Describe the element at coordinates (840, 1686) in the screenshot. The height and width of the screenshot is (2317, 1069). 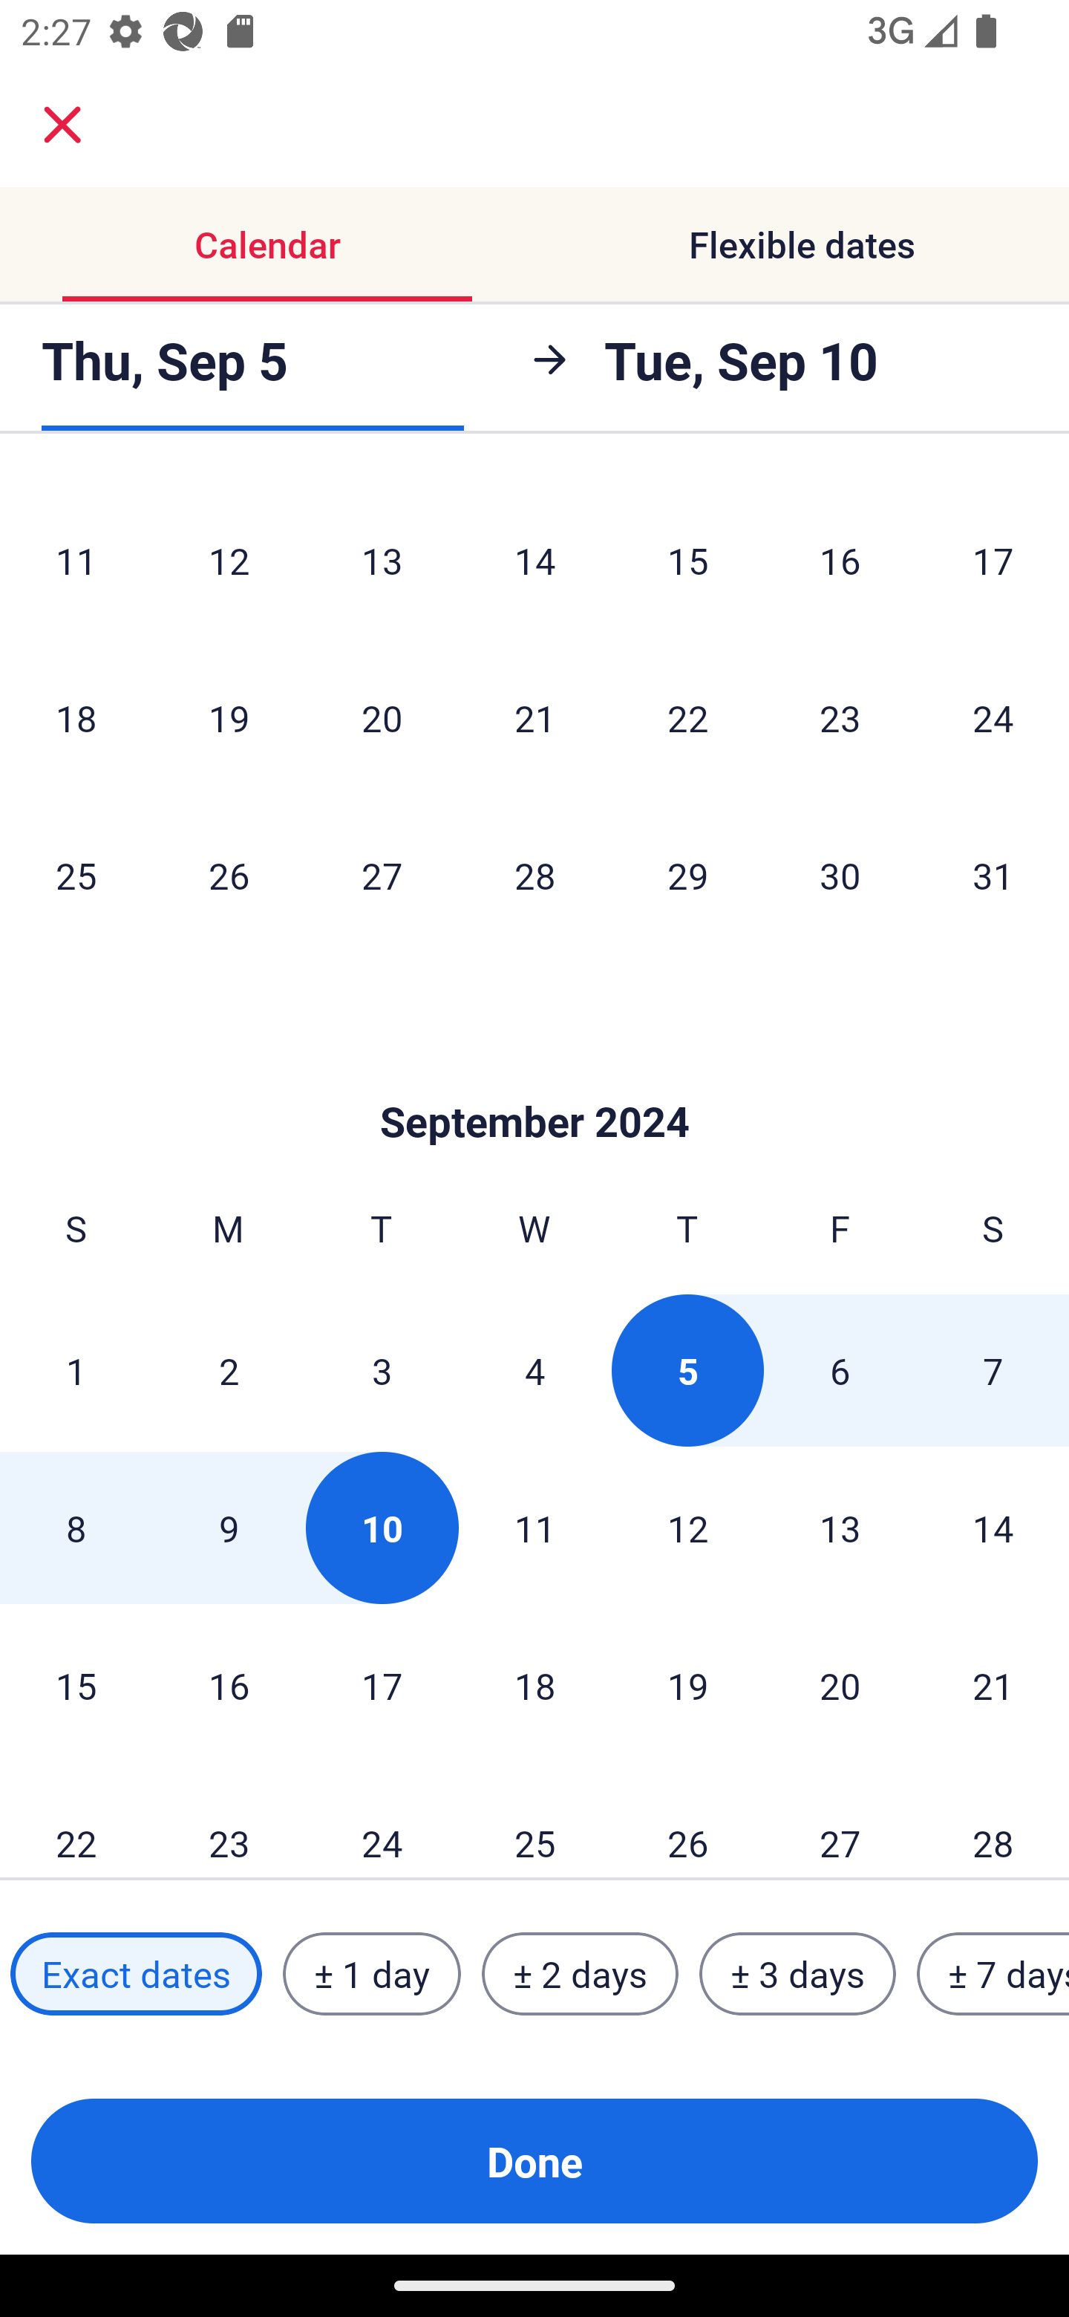
I see `20 Friday, September 20, 2024` at that location.